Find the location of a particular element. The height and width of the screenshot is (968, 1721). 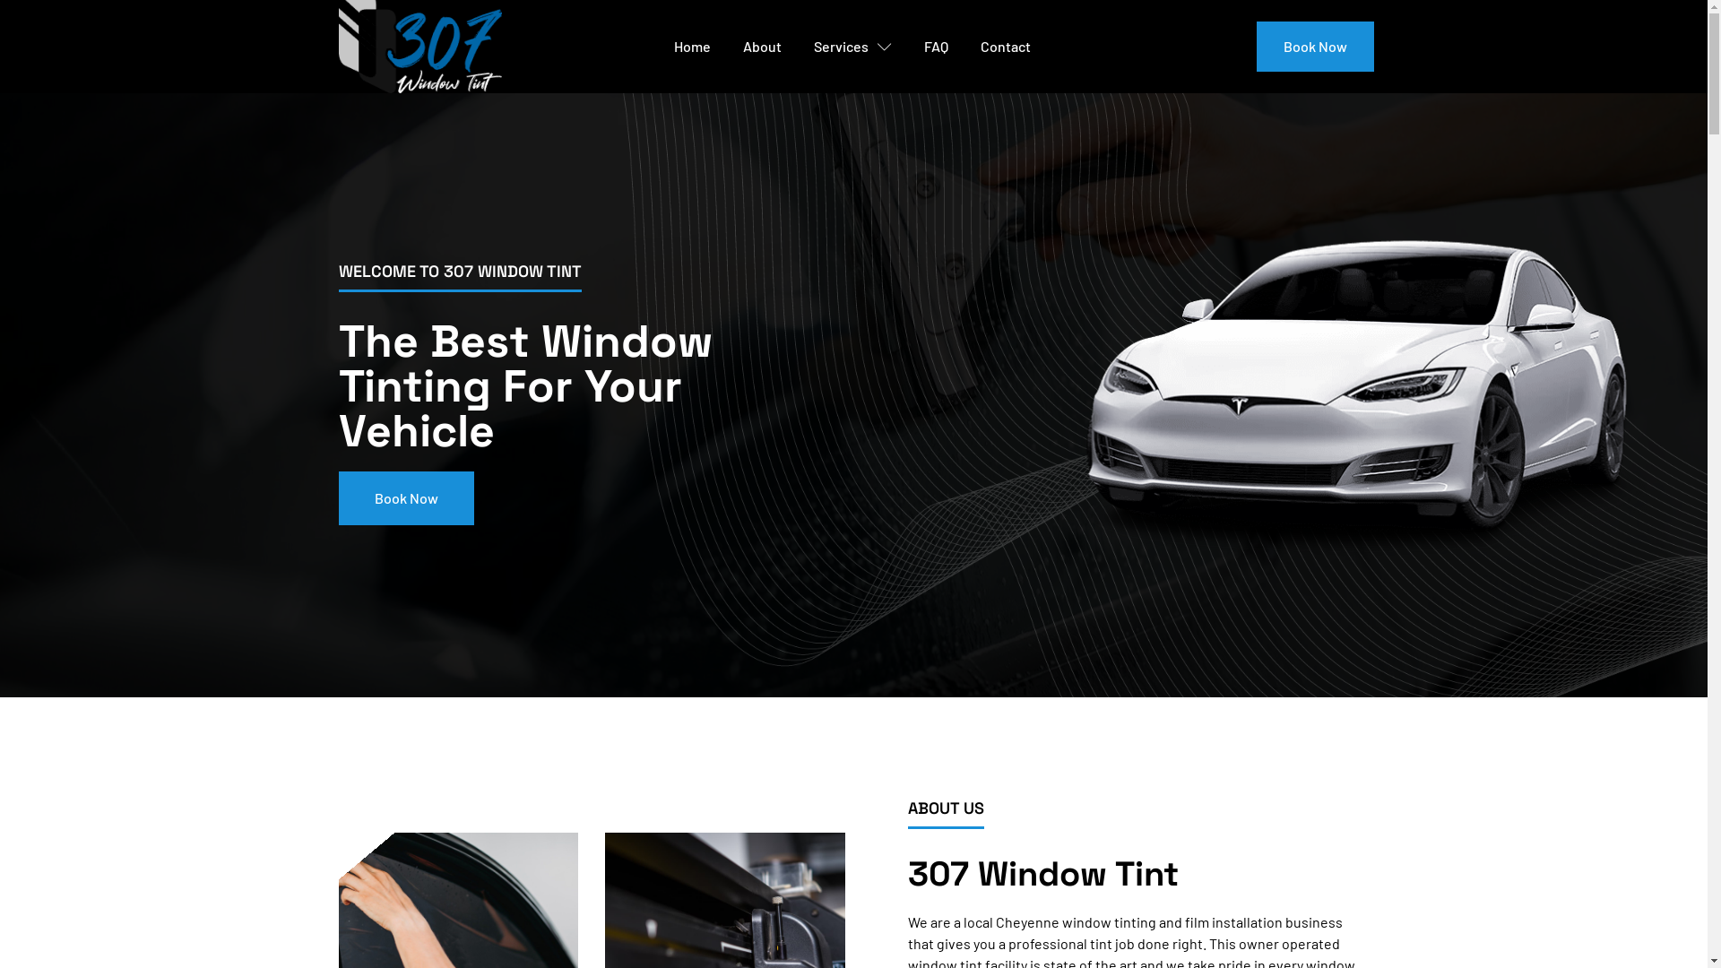

Book Now is located at coordinates (407, 498).